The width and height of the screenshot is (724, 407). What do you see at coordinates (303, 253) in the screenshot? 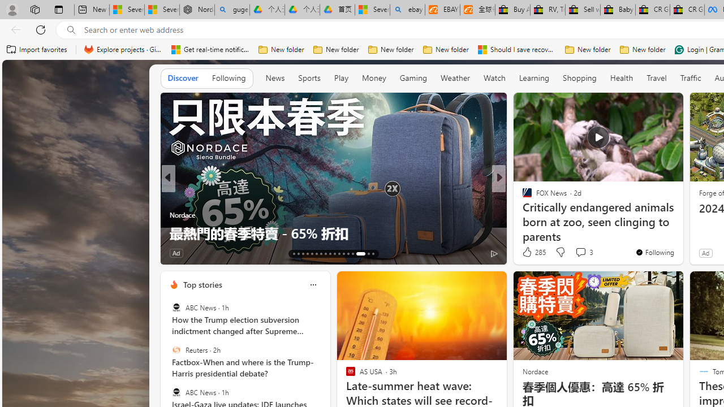
I see `AutomationID: tab-15` at bounding box center [303, 253].